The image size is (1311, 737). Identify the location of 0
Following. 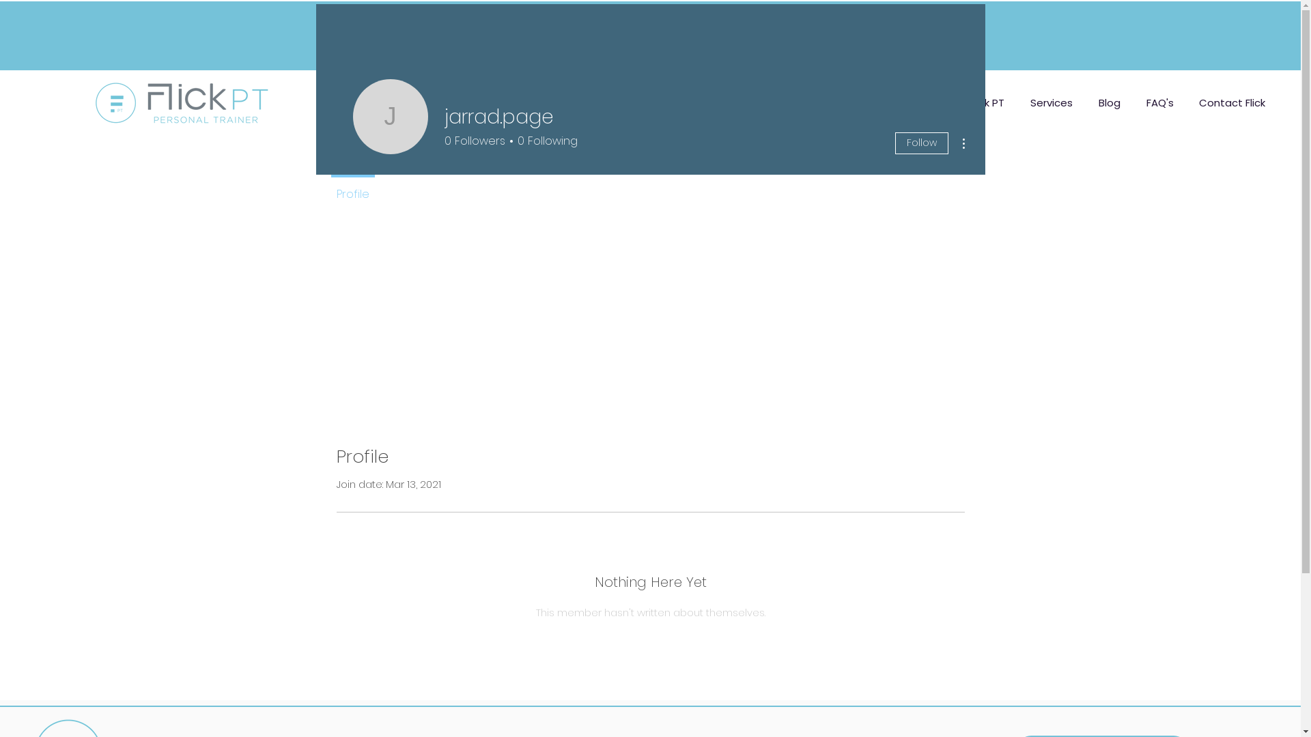
(545, 141).